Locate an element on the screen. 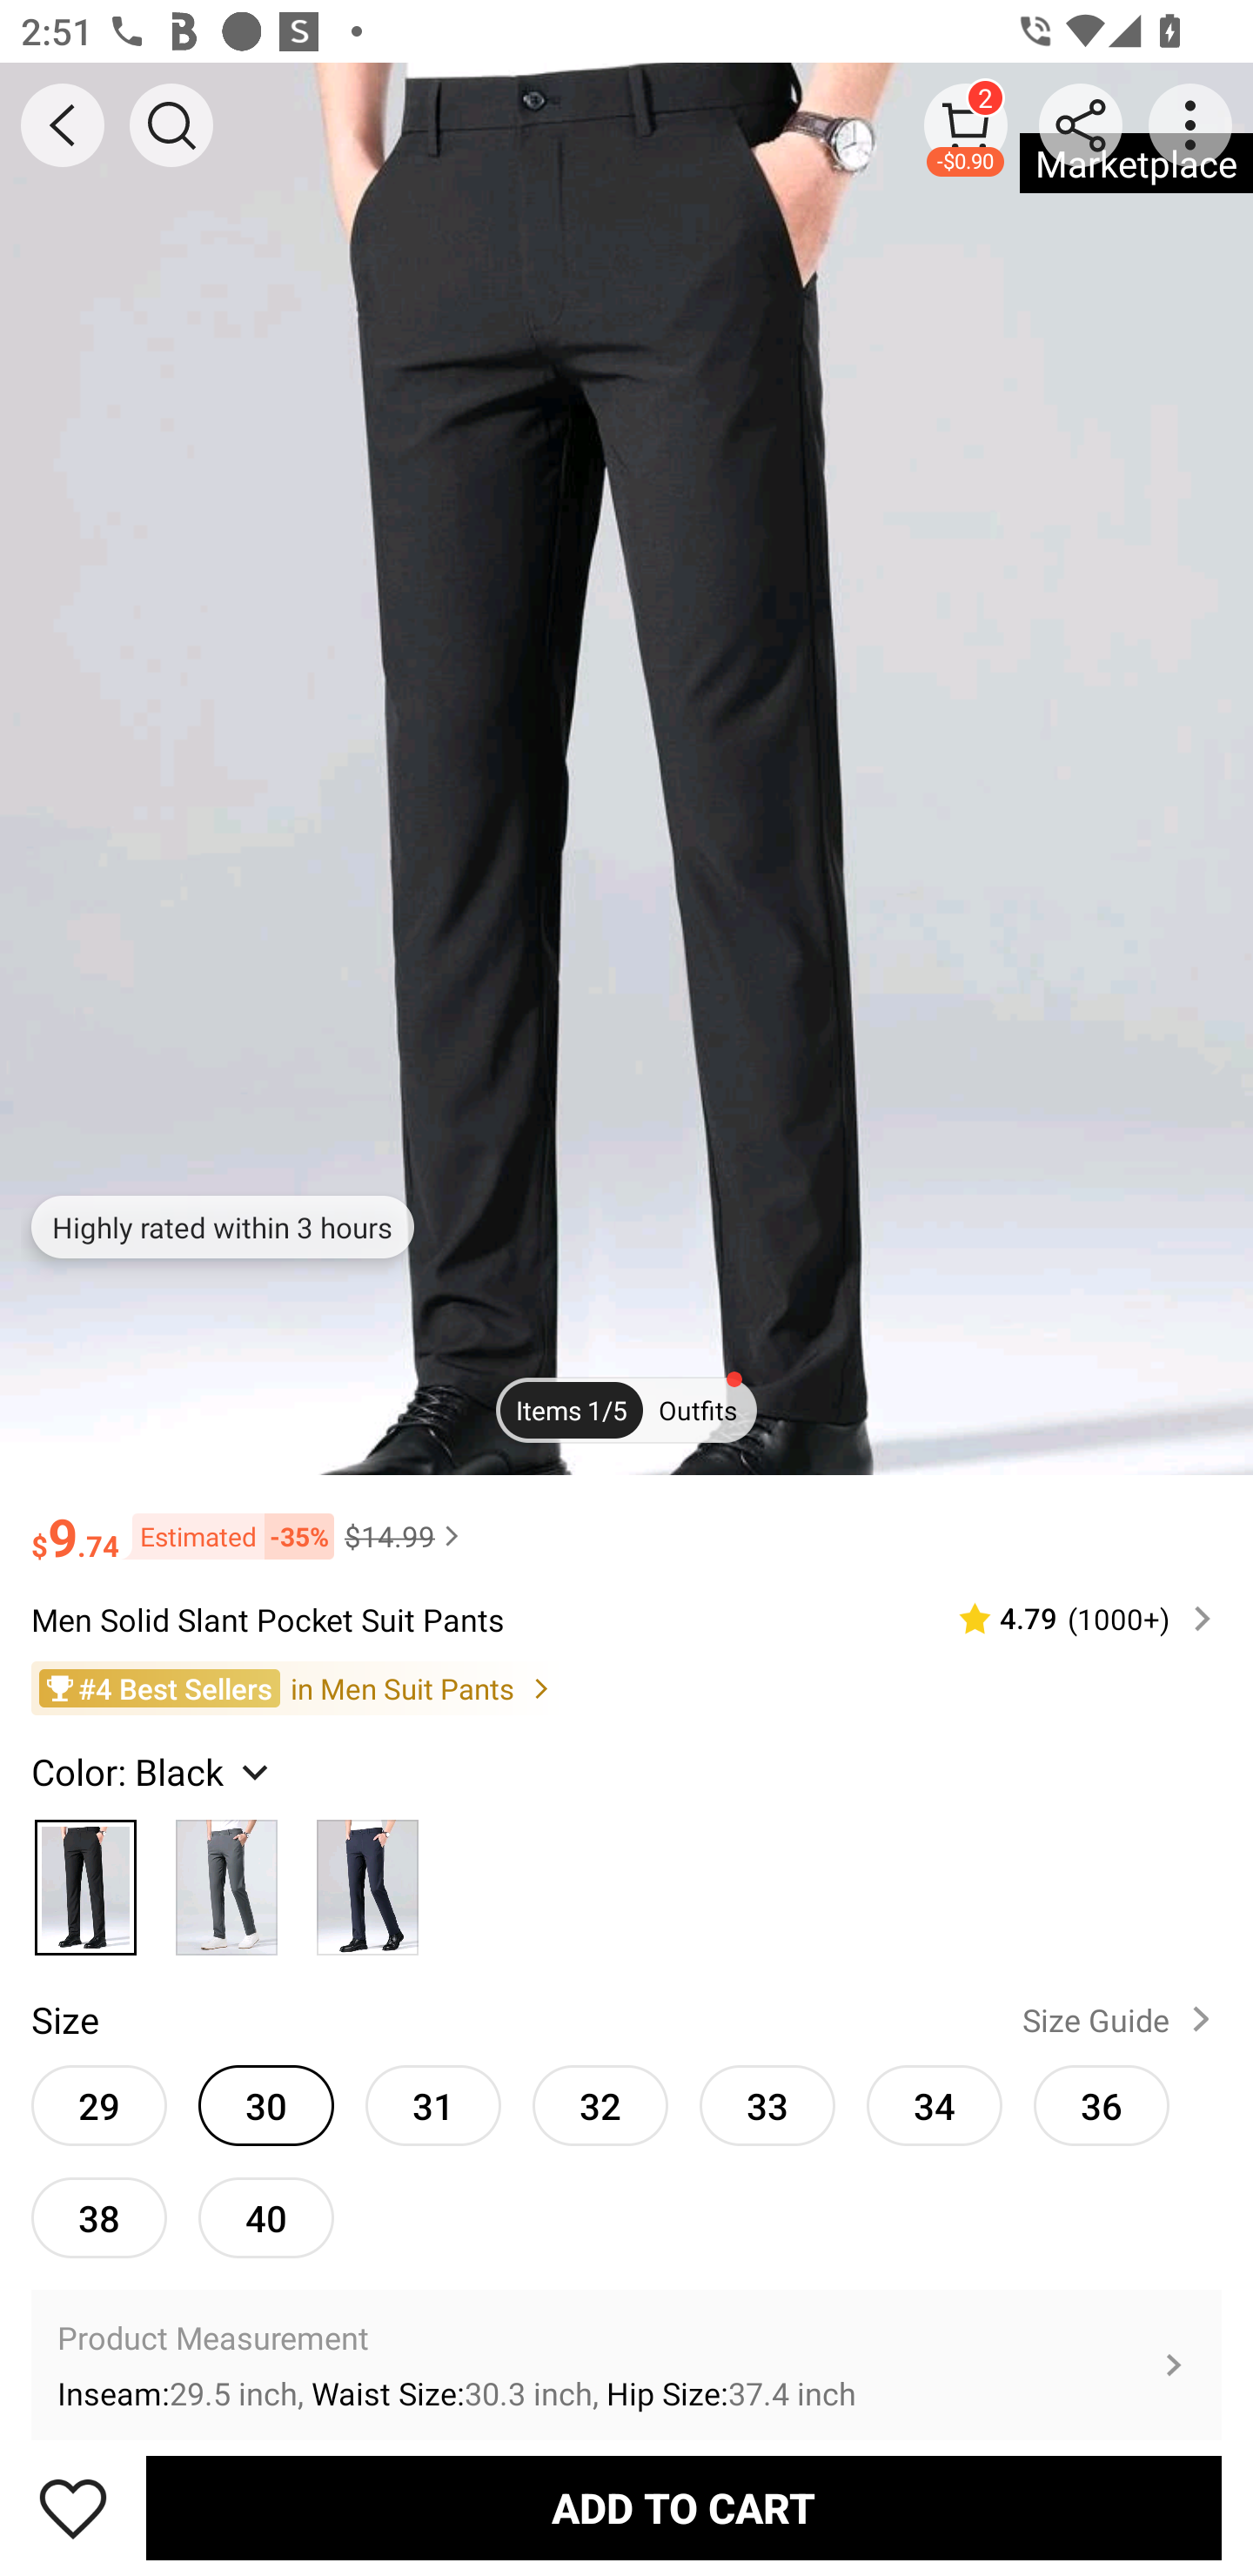 The image size is (1253, 2576). Size Guide is located at coordinates (1122, 2019).